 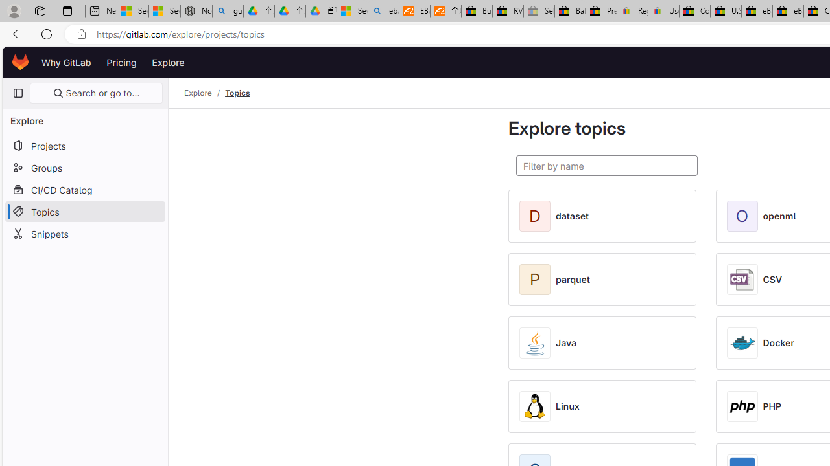 What do you see at coordinates (198, 93) in the screenshot?
I see `Explore` at bounding box center [198, 93].